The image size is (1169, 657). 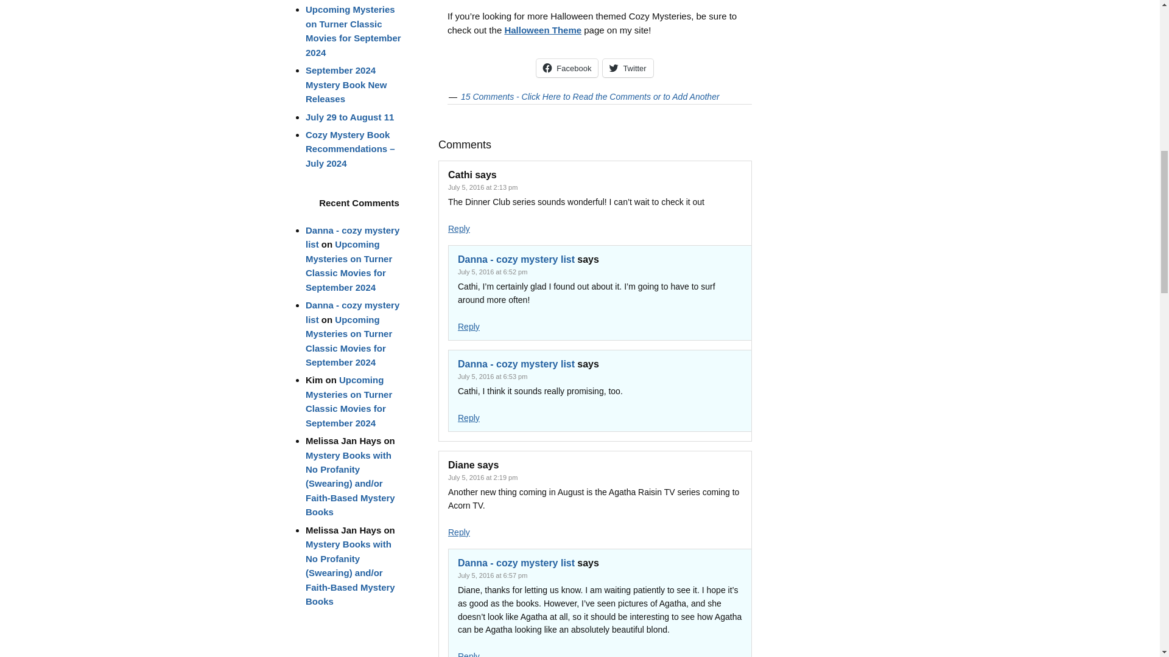 I want to click on Reply, so click(x=458, y=229).